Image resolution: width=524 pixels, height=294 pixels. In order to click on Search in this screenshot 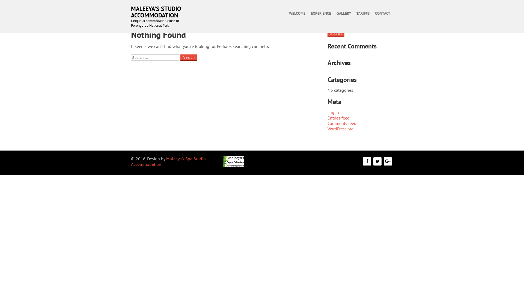, I will do `click(336, 34)`.